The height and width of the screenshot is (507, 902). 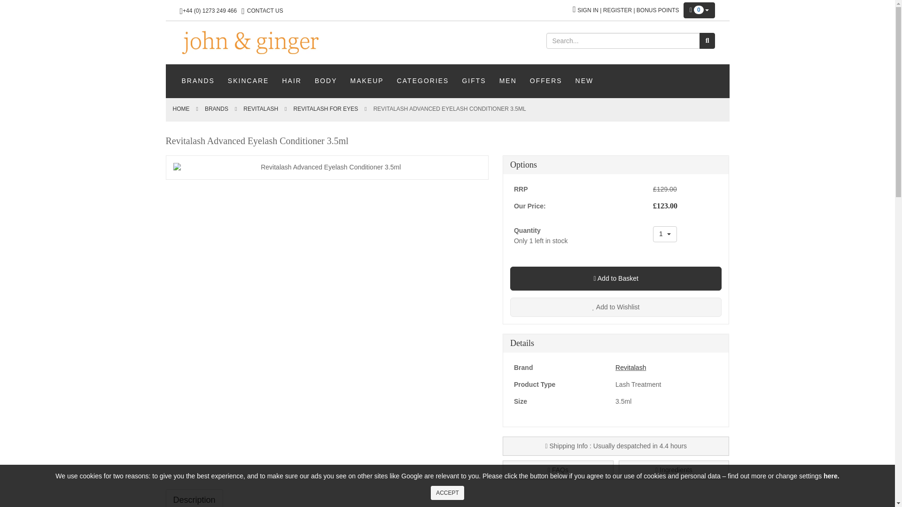 What do you see at coordinates (260, 108) in the screenshot?
I see `Revitalash Advanced Eyelash Conditioner 3.5ml` at bounding box center [260, 108].